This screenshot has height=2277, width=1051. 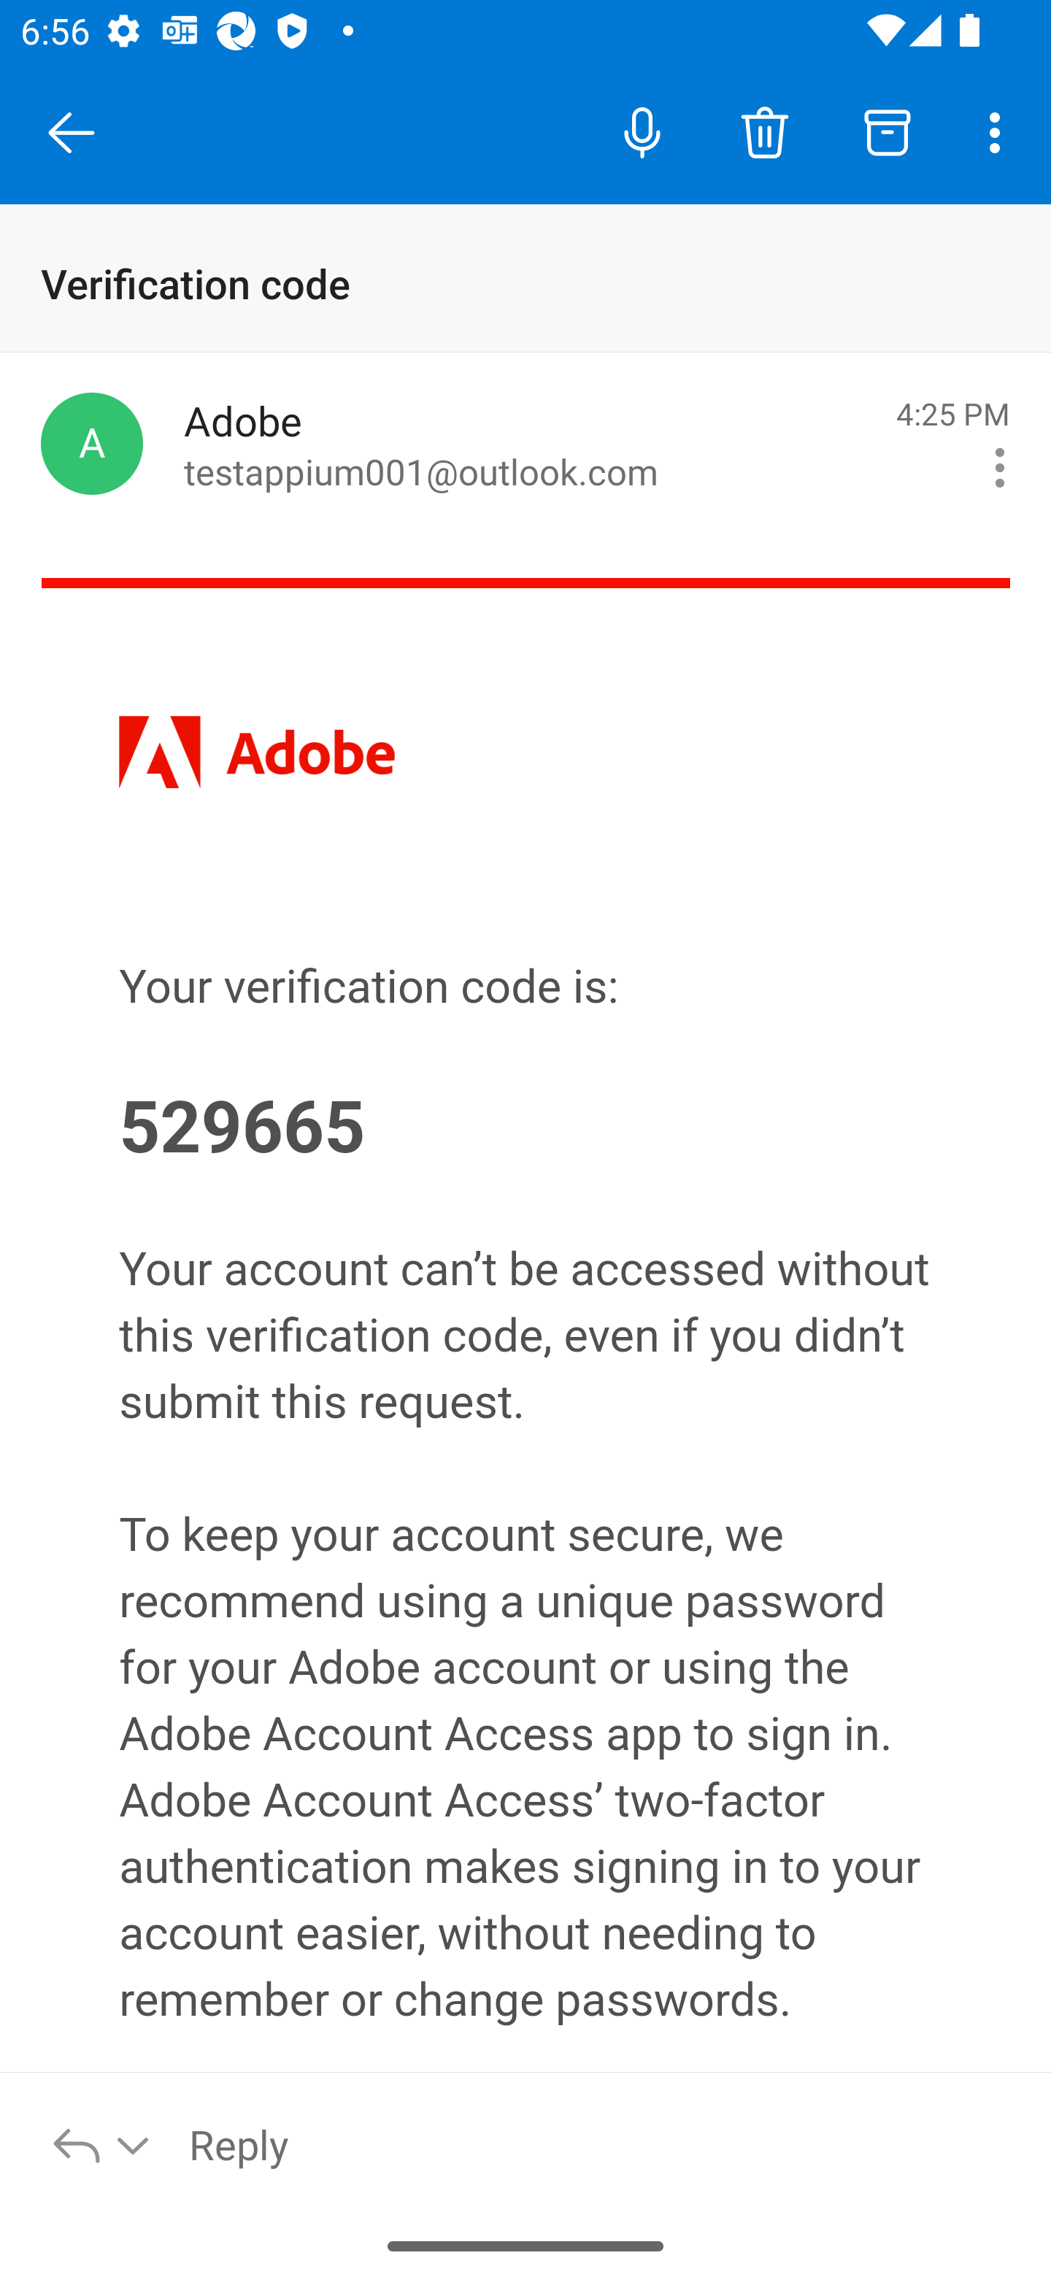 What do you see at coordinates (1000, 468) in the screenshot?
I see `Message actions` at bounding box center [1000, 468].